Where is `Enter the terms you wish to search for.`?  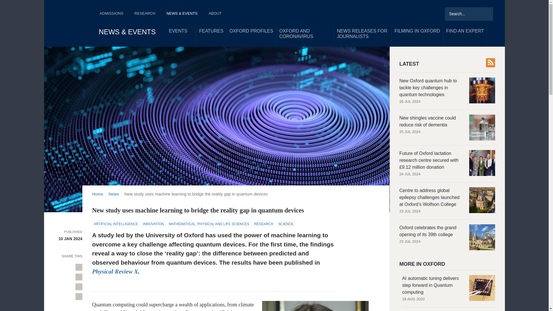
Enter the terms you wish to search for. is located at coordinates (469, 14).